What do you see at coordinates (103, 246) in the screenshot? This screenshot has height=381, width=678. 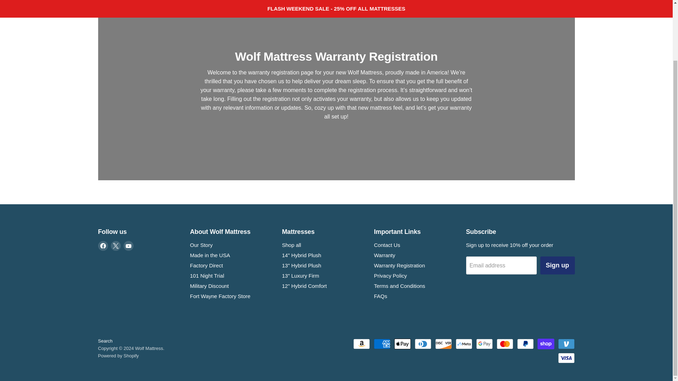 I see `Facebook` at bounding box center [103, 246].